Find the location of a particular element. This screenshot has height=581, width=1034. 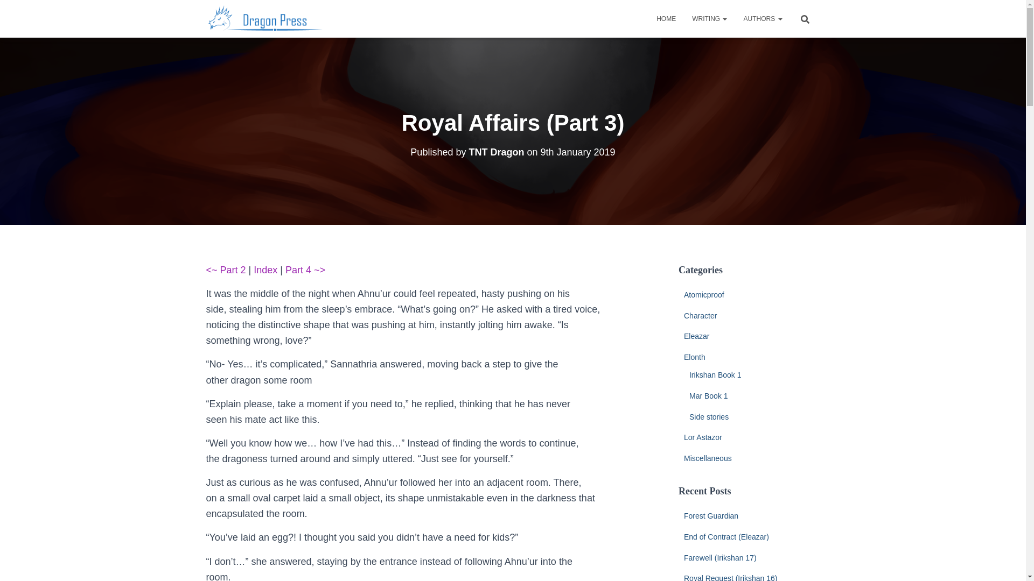

Eleazar is located at coordinates (696, 336).